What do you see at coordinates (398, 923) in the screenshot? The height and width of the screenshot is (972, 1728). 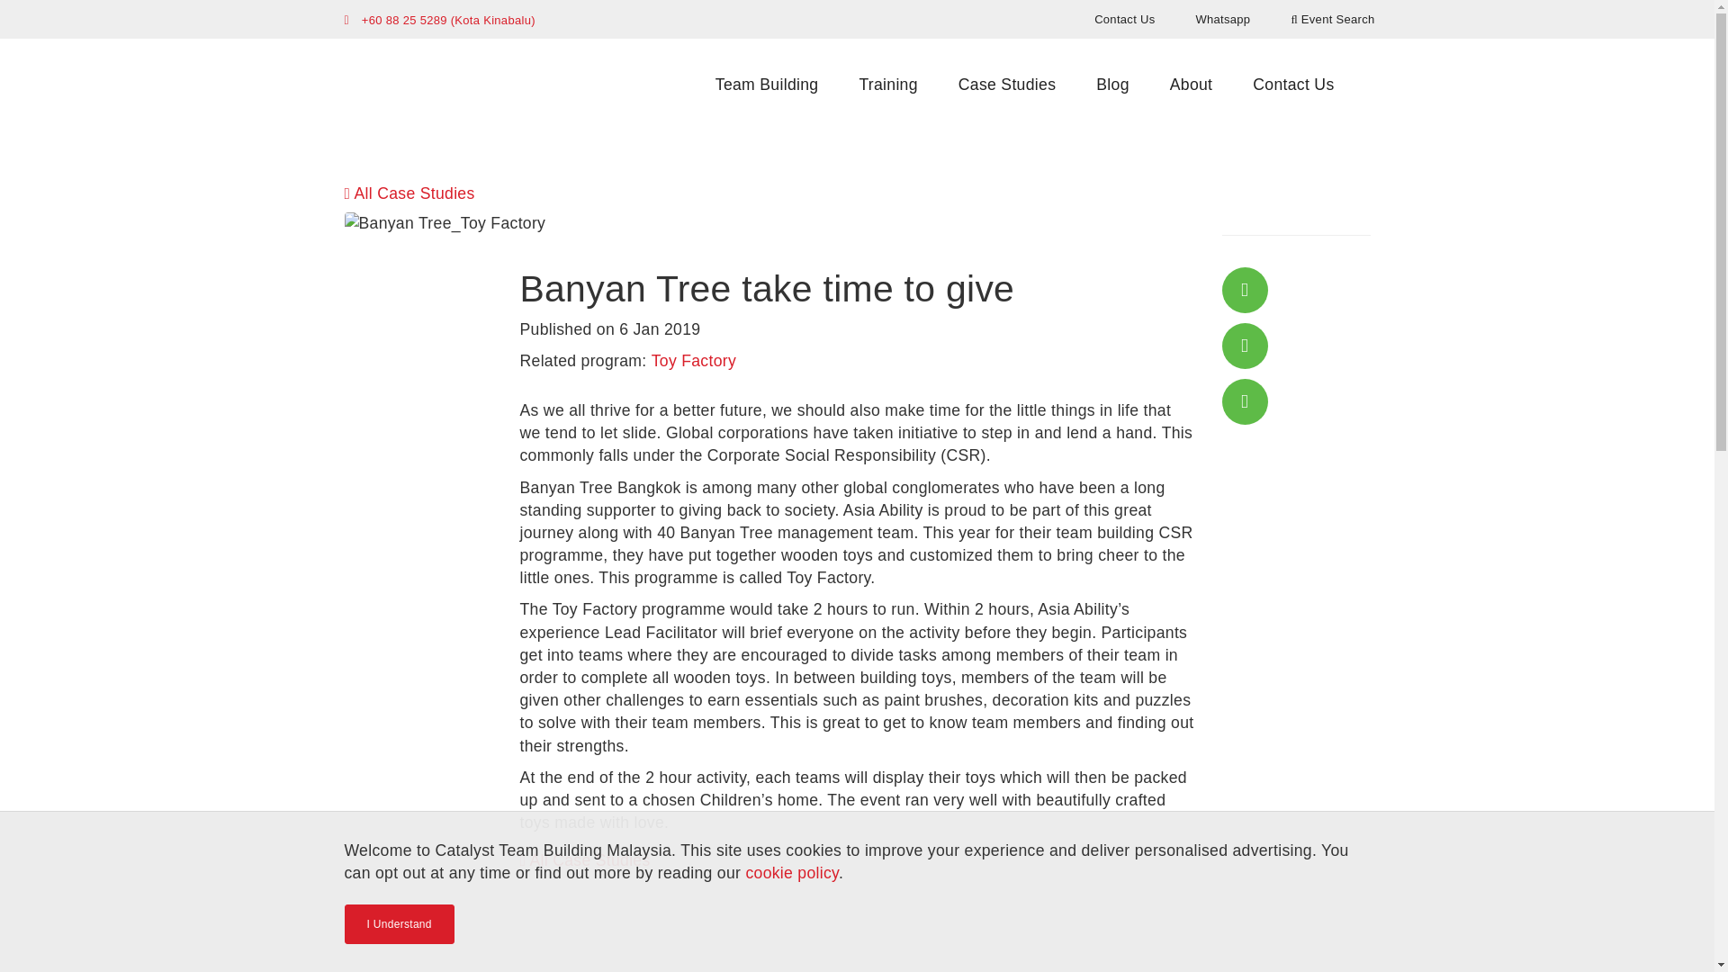 I see `I Understand` at bounding box center [398, 923].